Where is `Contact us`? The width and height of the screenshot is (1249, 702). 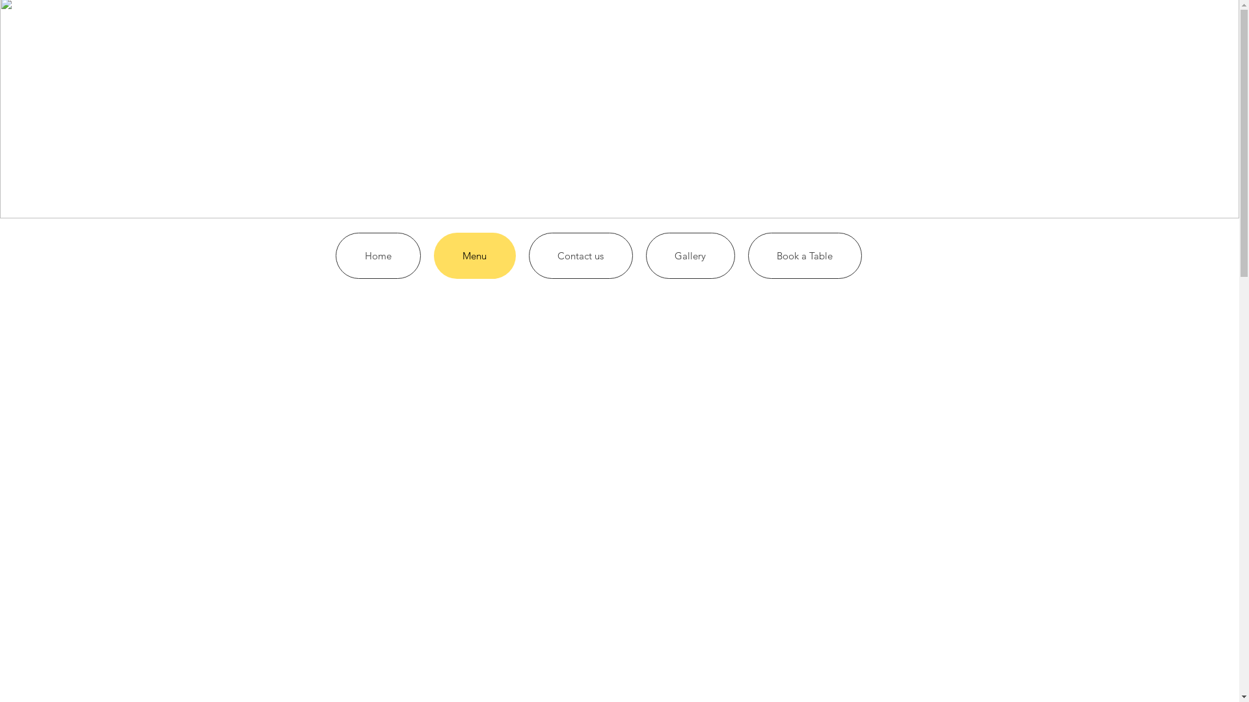
Contact us is located at coordinates (580, 256).